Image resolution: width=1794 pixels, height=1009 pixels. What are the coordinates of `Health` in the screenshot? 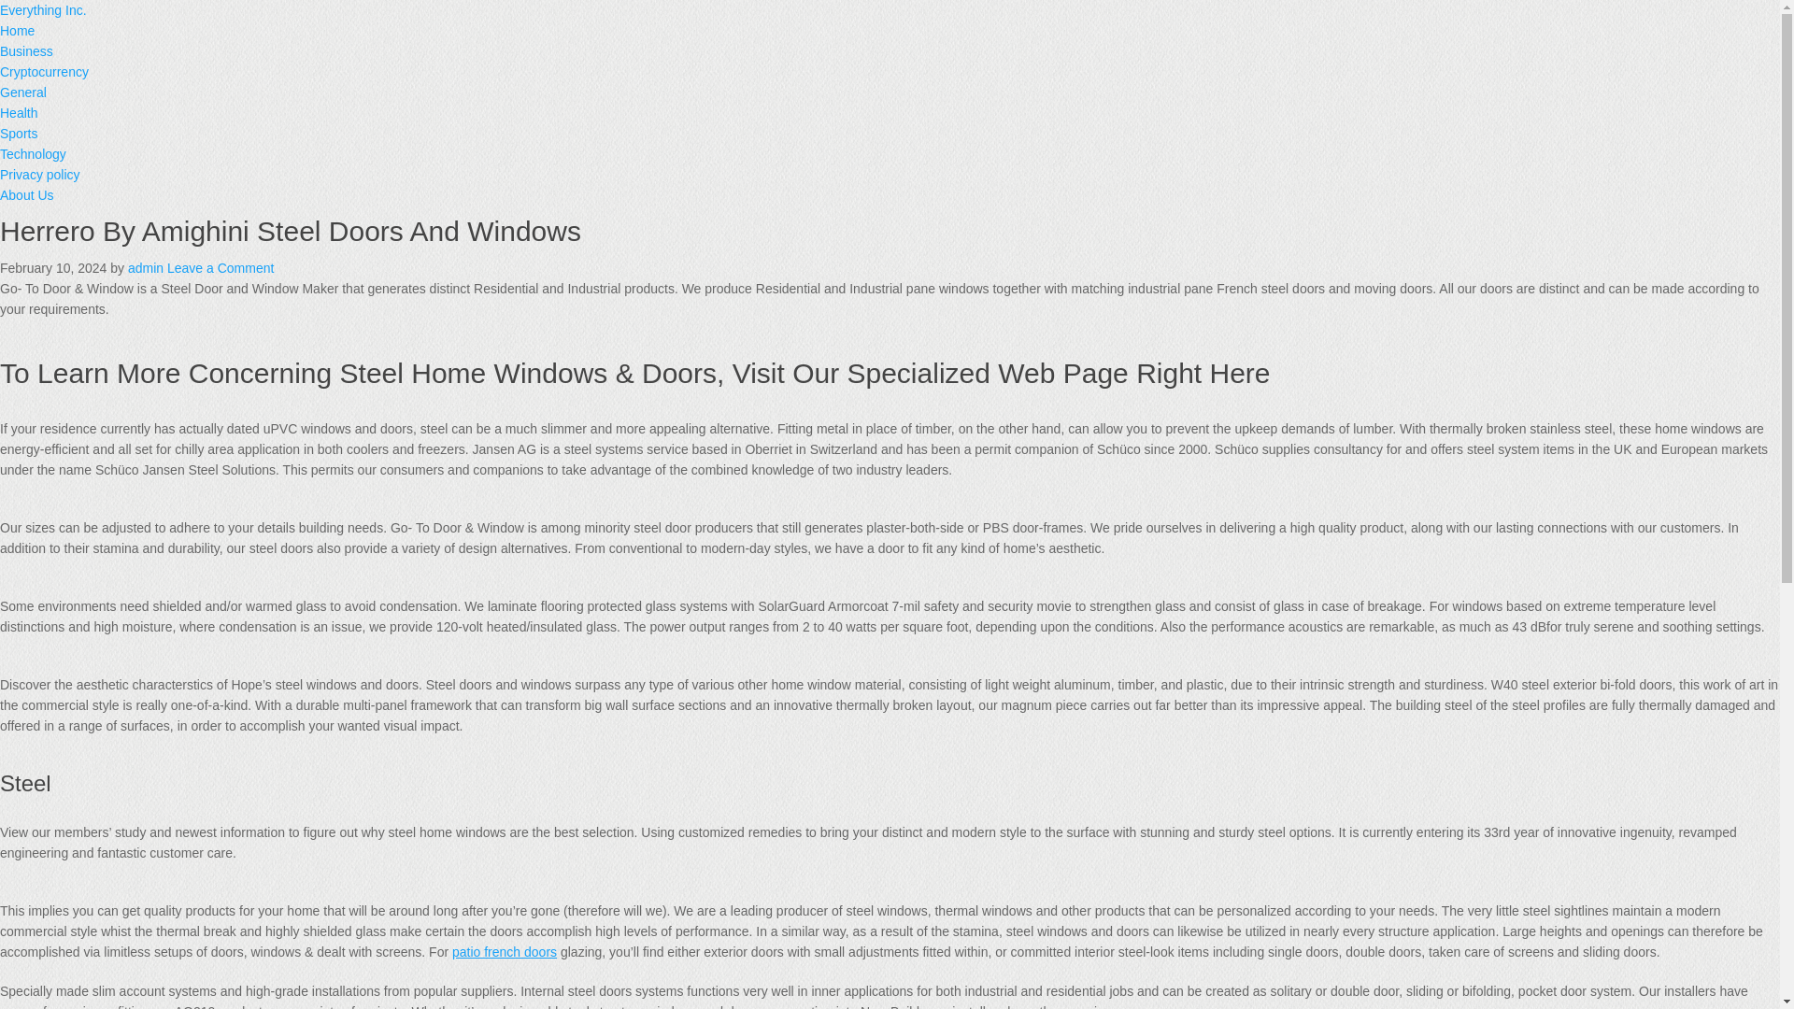 It's located at (19, 112).